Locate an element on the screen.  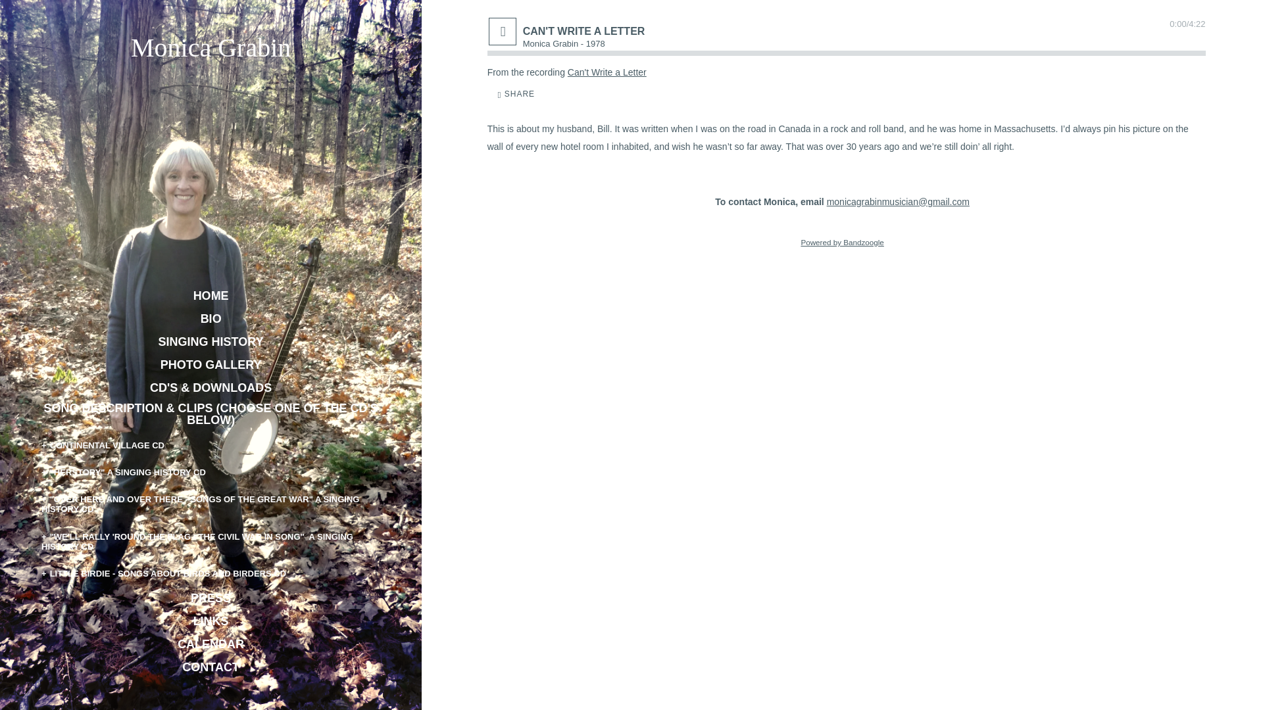
BIO is located at coordinates (211, 318).